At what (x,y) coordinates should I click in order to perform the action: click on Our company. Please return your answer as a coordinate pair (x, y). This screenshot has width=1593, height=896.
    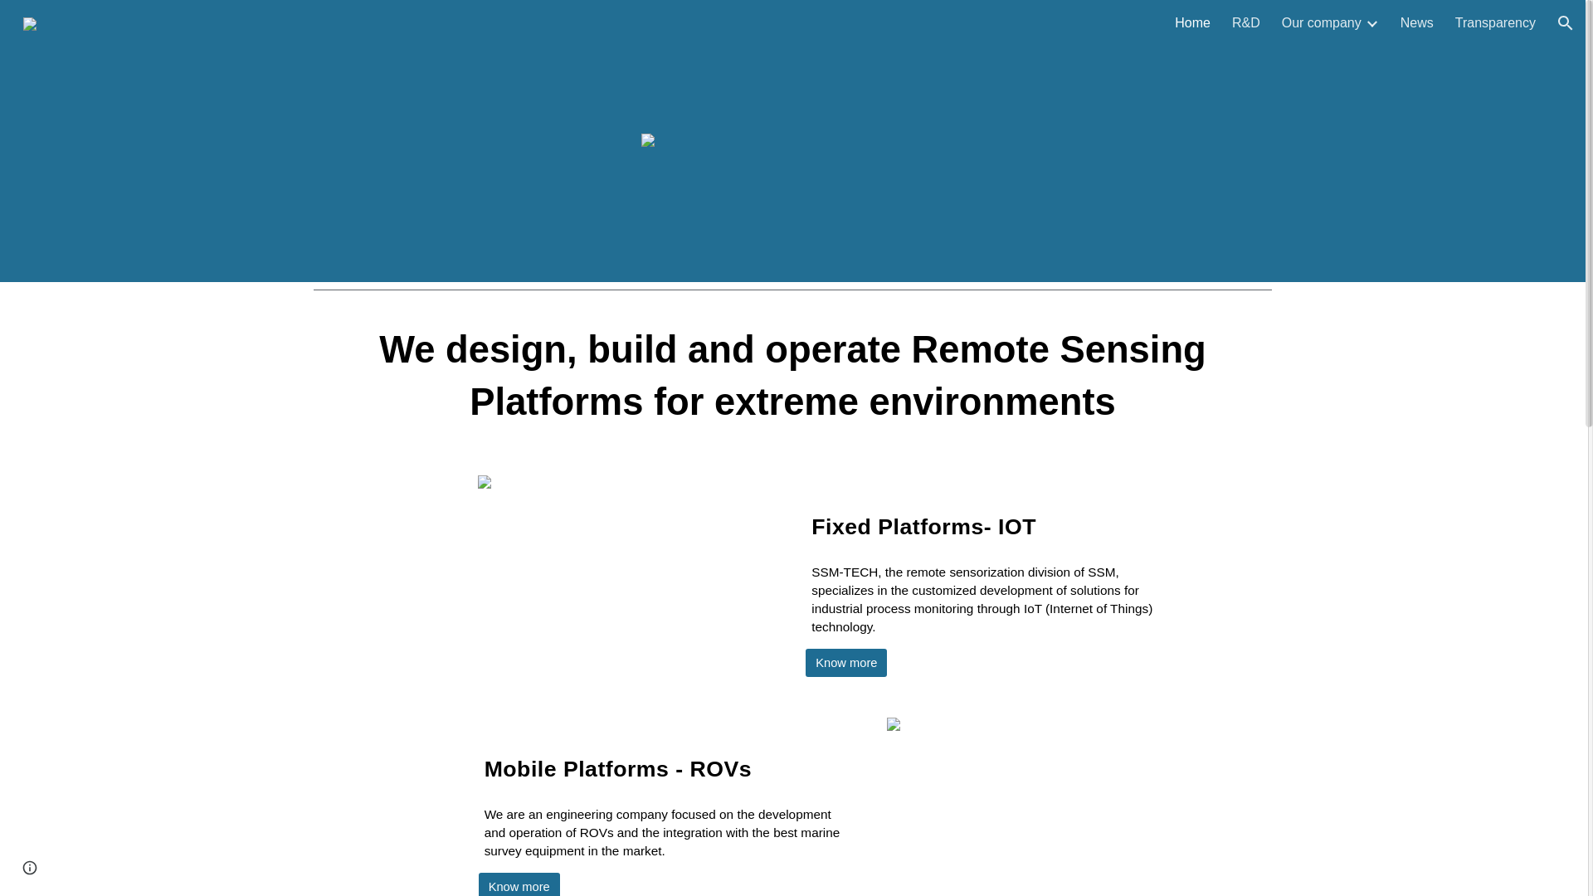
    Looking at the image, I should click on (1322, 23).